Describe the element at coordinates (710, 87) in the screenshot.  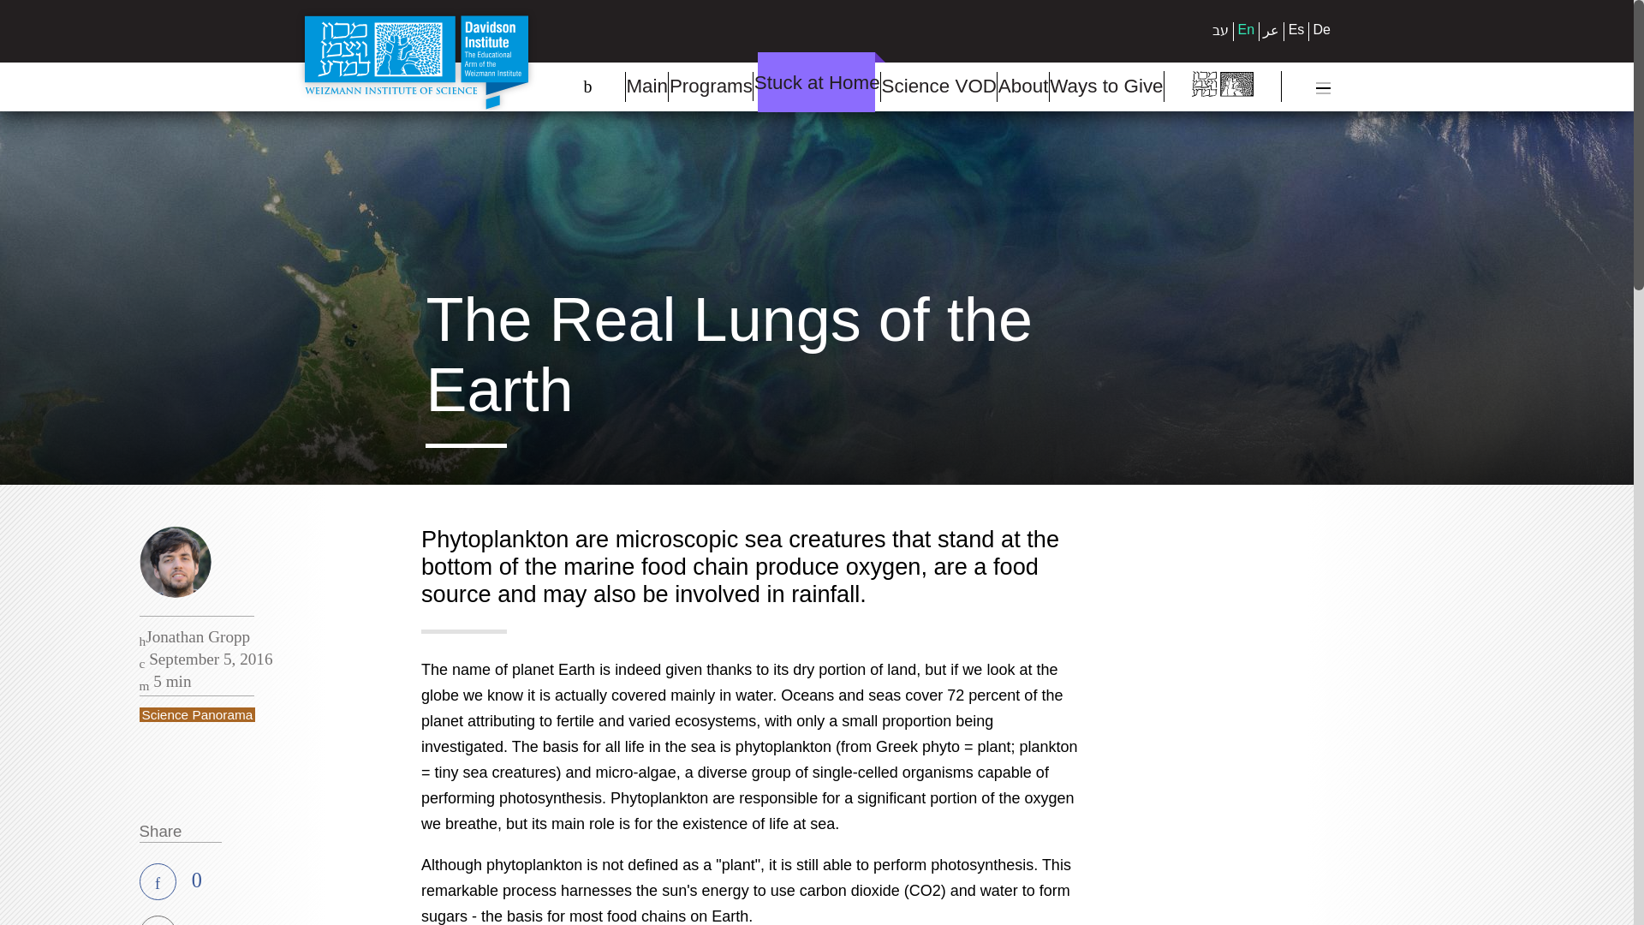
I see `Programs` at that location.